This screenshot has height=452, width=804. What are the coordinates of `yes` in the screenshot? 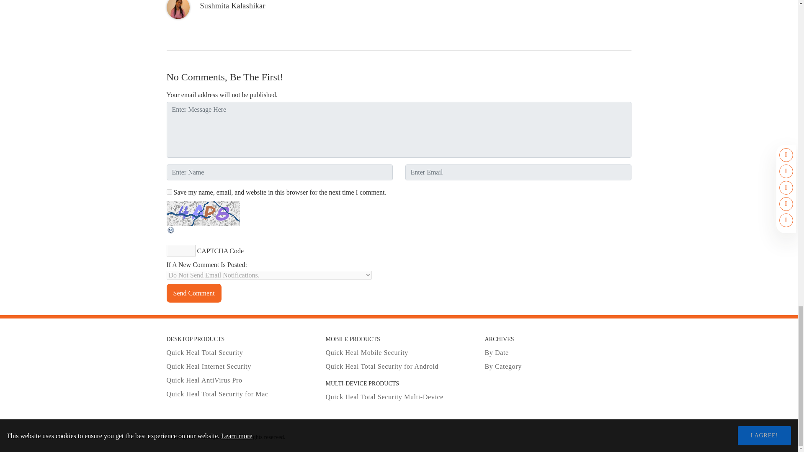 It's located at (169, 192).